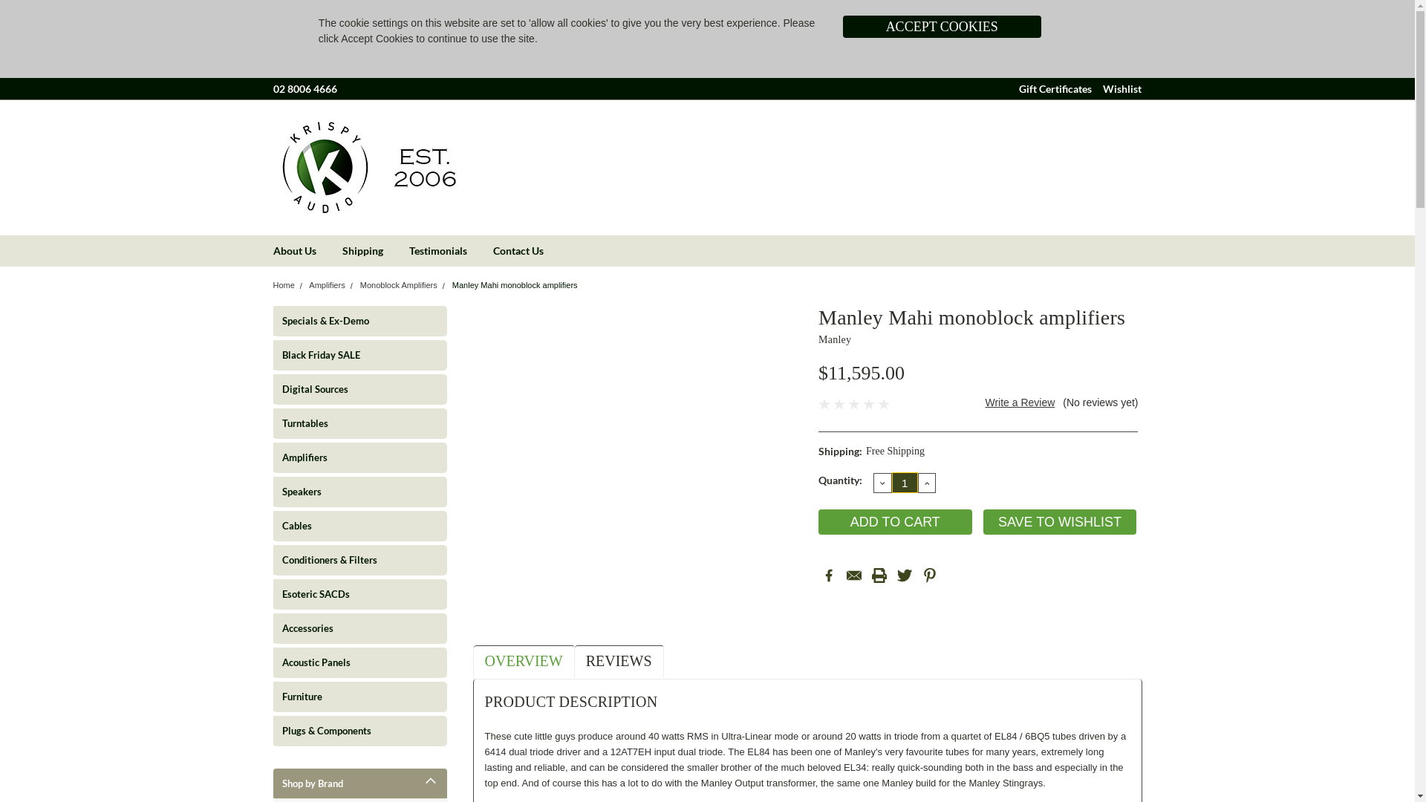 The width and height of the screenshot is (1426, 802). What do you see at coordinates (532, 251) in the screenshot?
I see `Contact Us` at bounding box center [532, 251].